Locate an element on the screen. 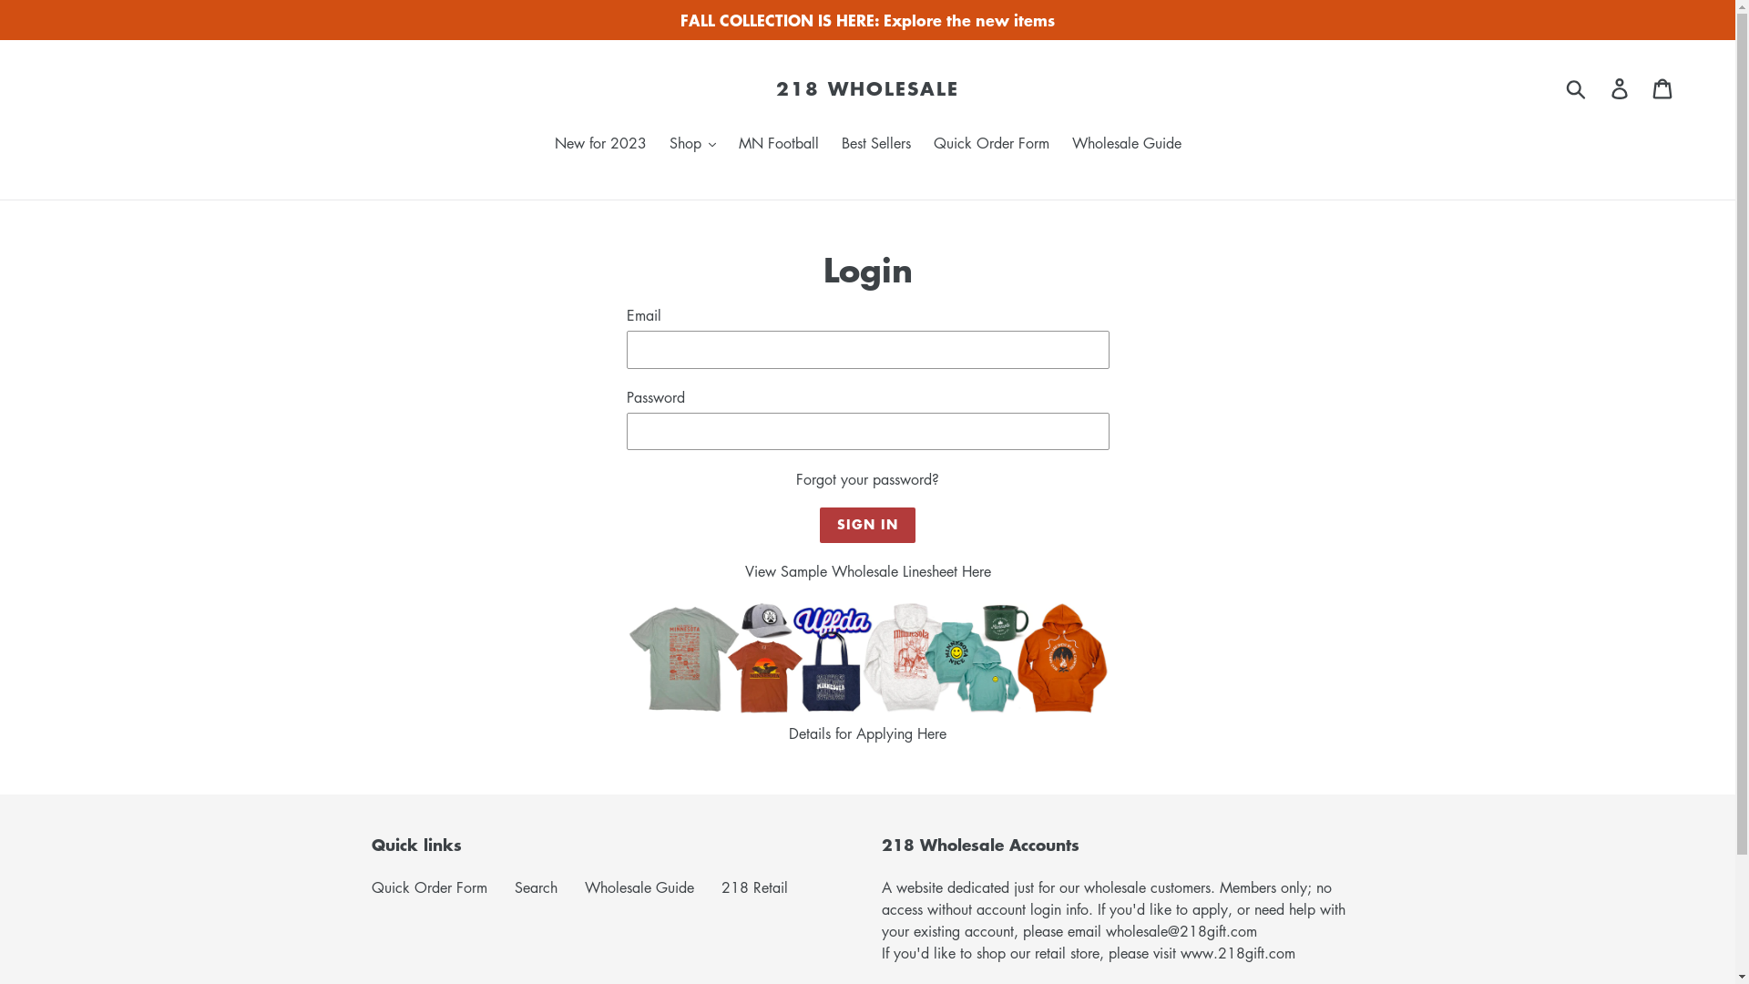  Search is located at coordinates (536, 887).